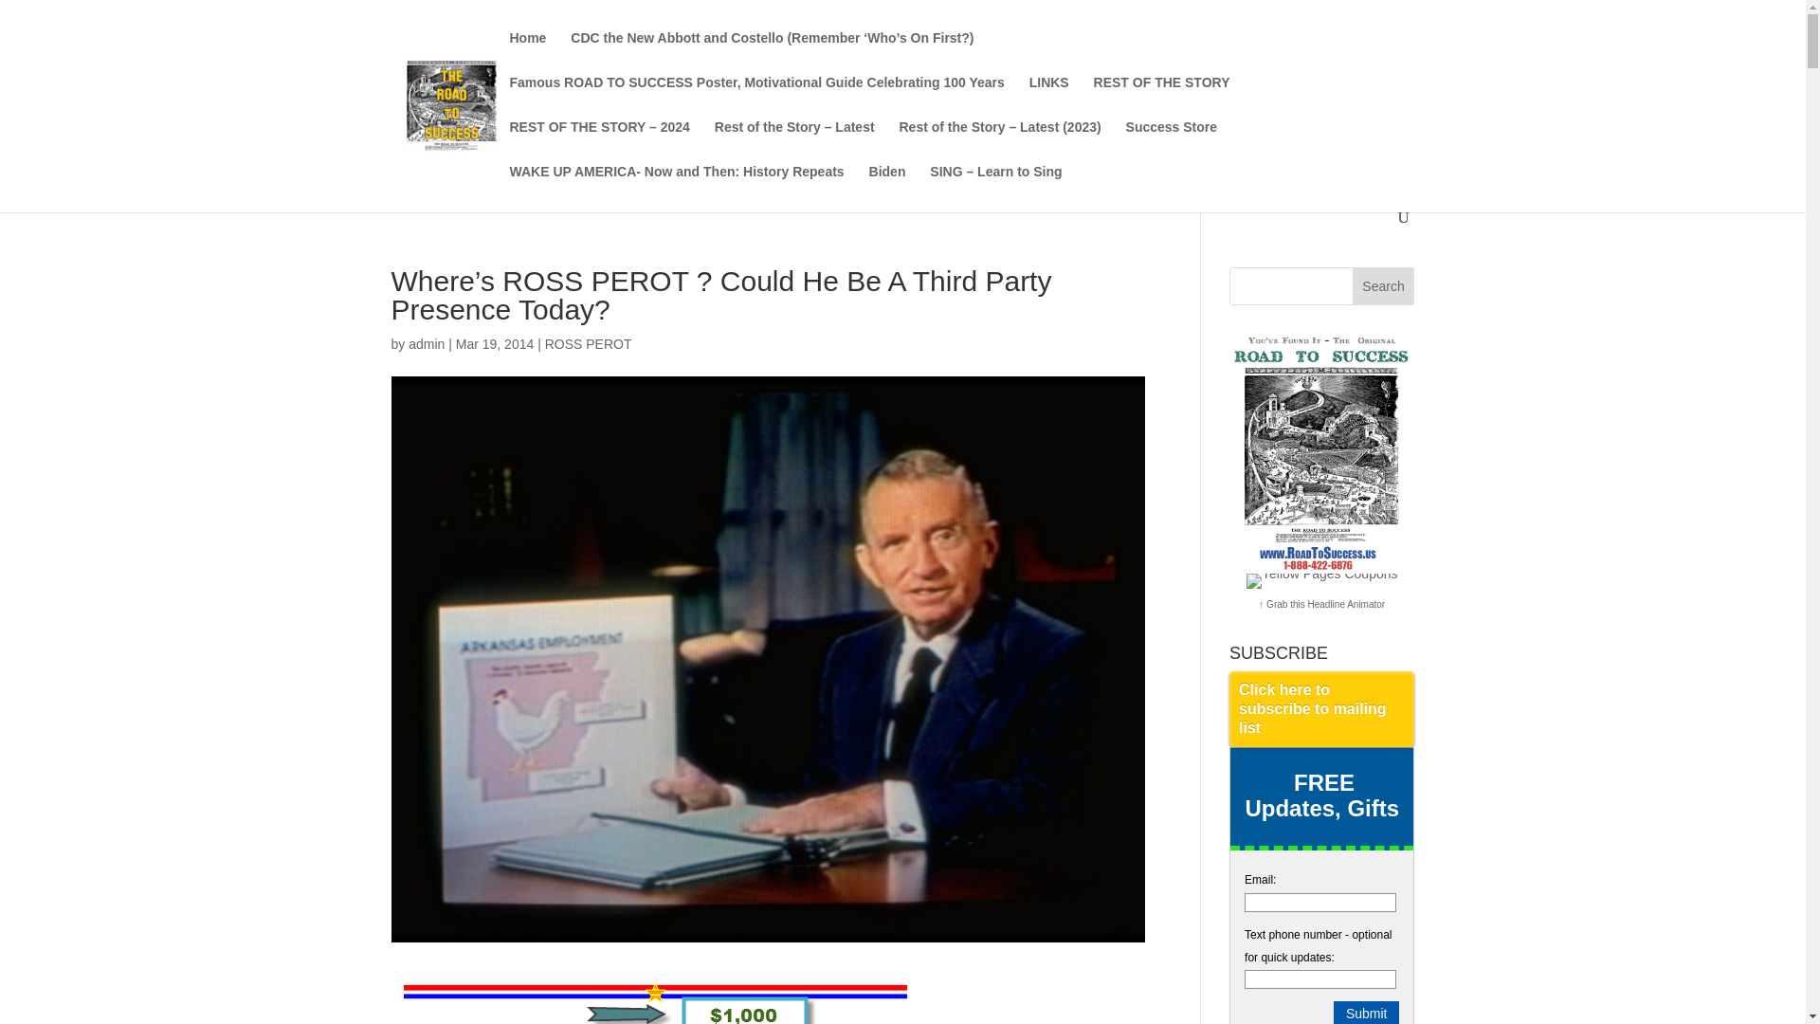  What do you see at coordinates (588, 344) in the screenshot?
I see `ROSS PEROT` at bounding box center [588, 344].